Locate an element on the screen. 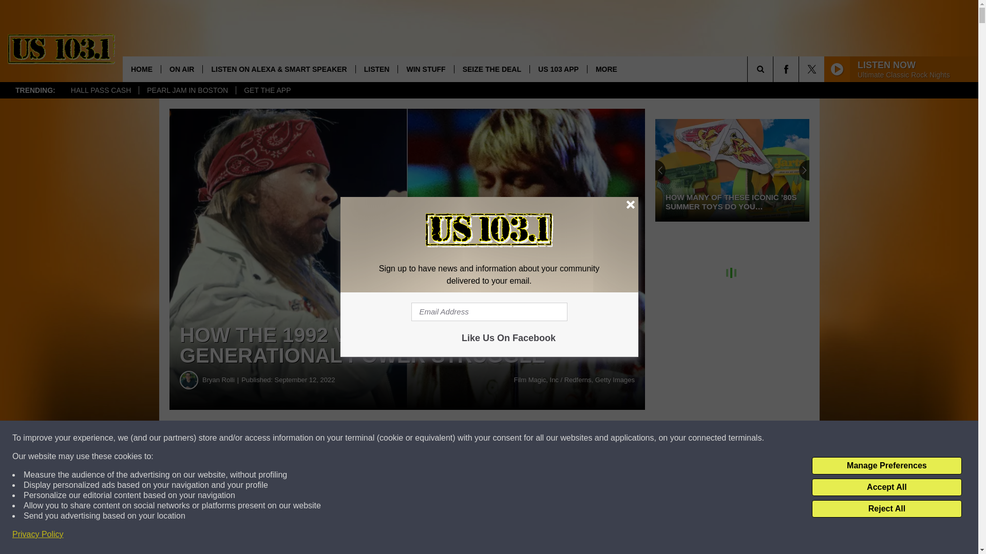  Privacy Policy is located at coordinates (38, 535).